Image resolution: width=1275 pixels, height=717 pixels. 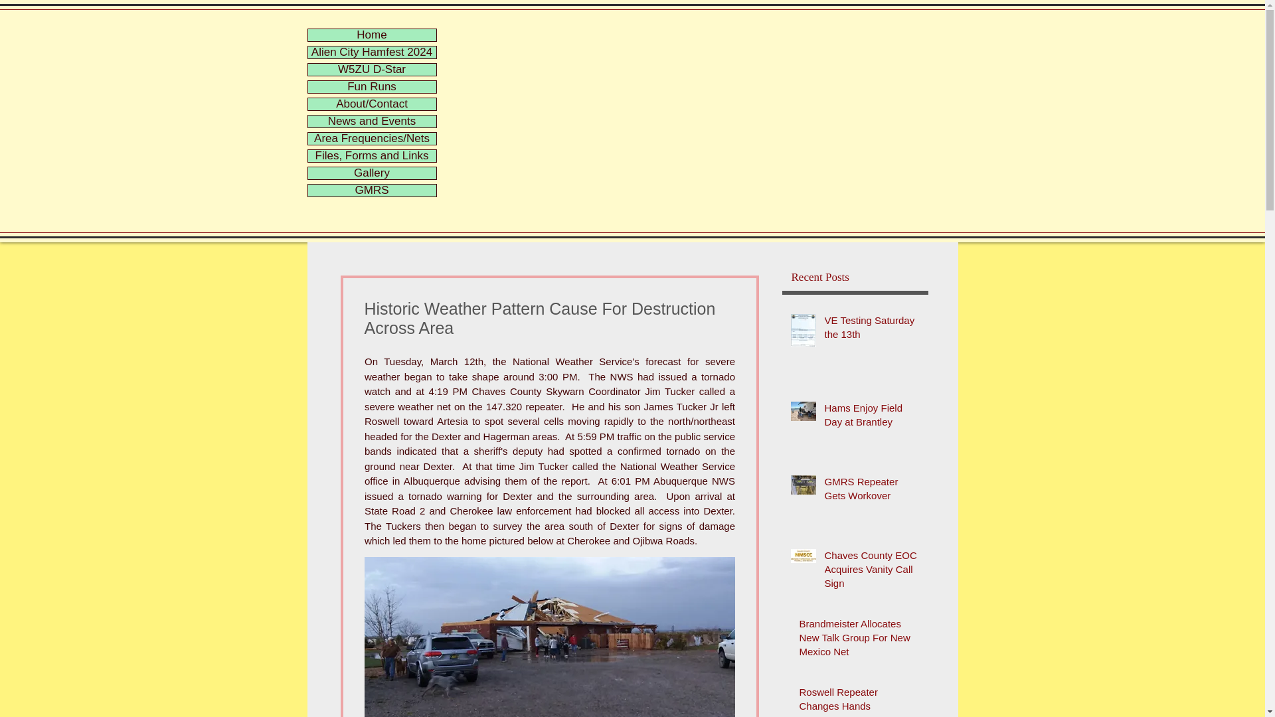 I want to click on Alien City Hamfest 2024, so click(x=372, y=52).